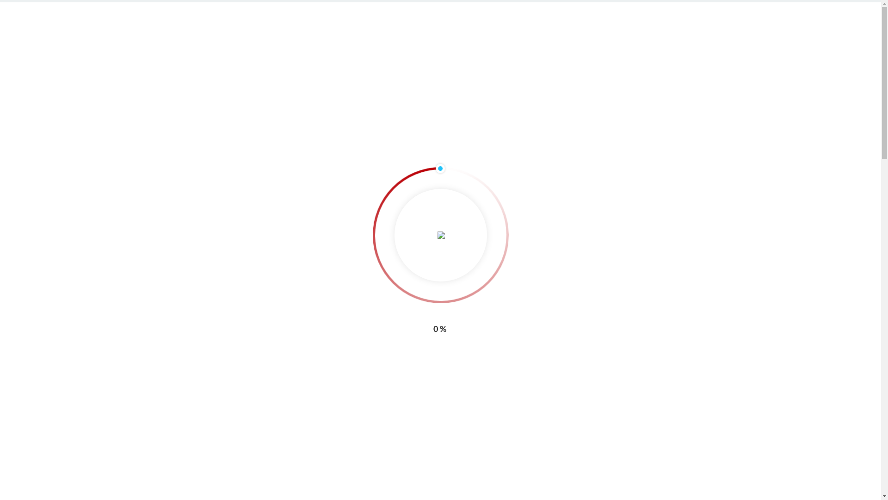 Image resolution: width=888 pixels, height=500 pixels. What do you see at coordinates (191, 378) in the screenshot?
I see `About us` at bounding box center [191, 378].